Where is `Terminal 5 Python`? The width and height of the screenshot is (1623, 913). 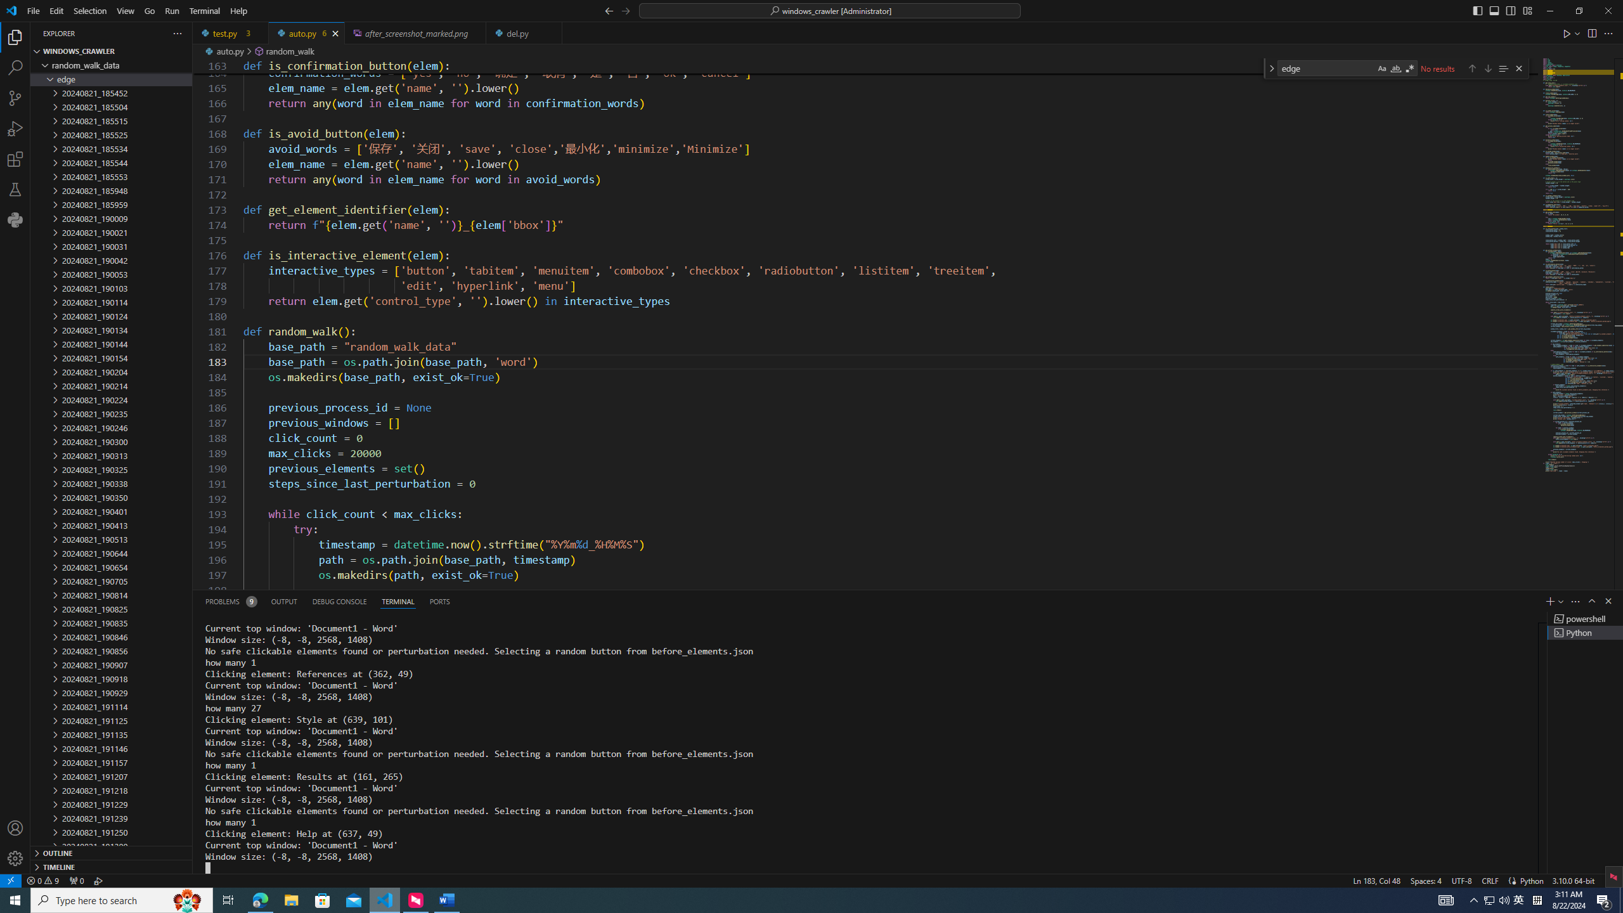
Terminal 5 Python is located at coordinates (1586, 633).